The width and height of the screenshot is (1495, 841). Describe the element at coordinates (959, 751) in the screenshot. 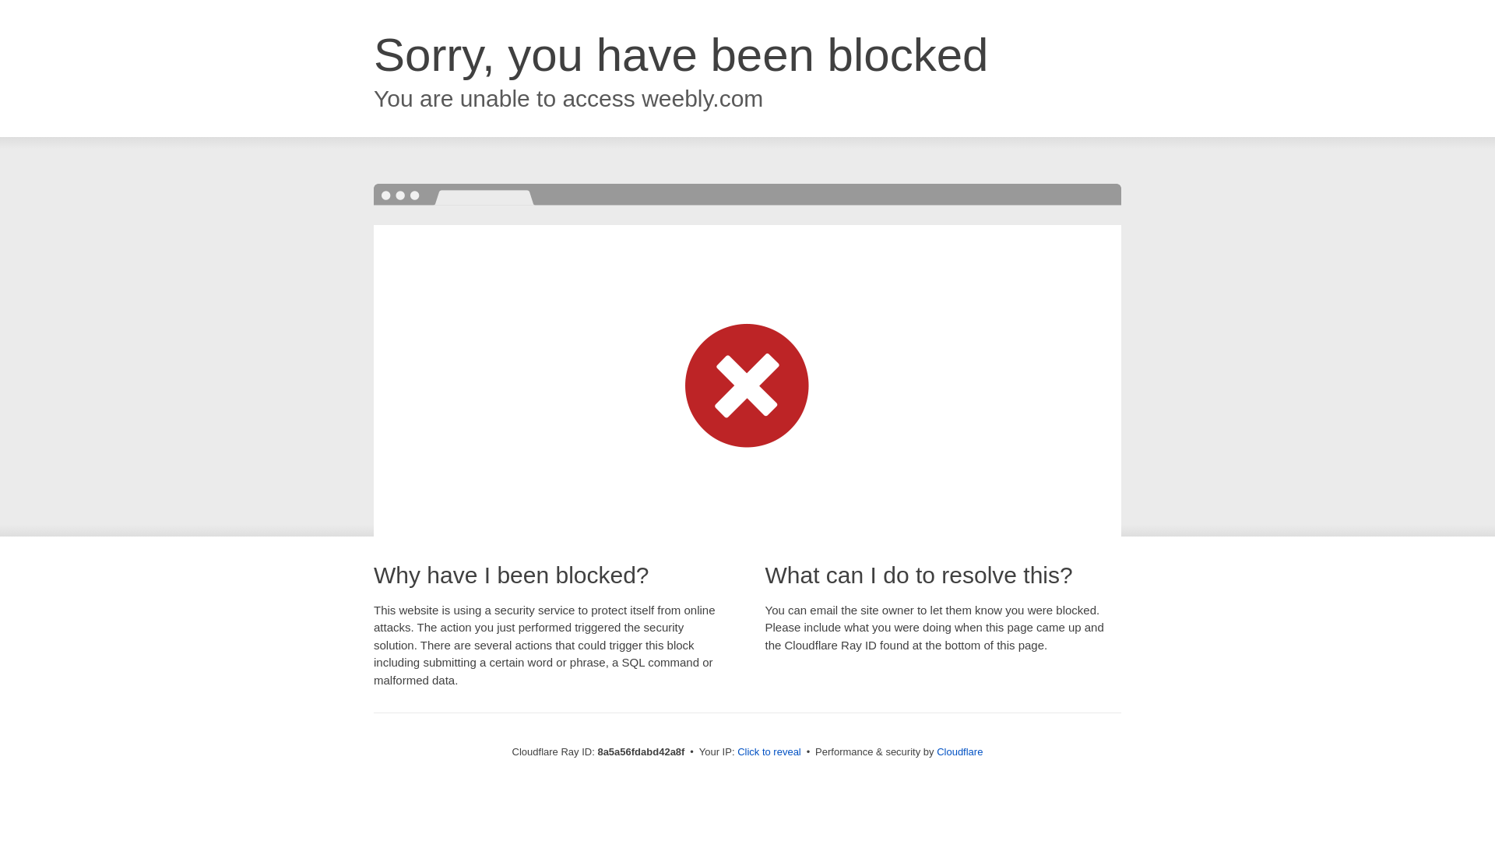

I see `Cloudflare` at that location.